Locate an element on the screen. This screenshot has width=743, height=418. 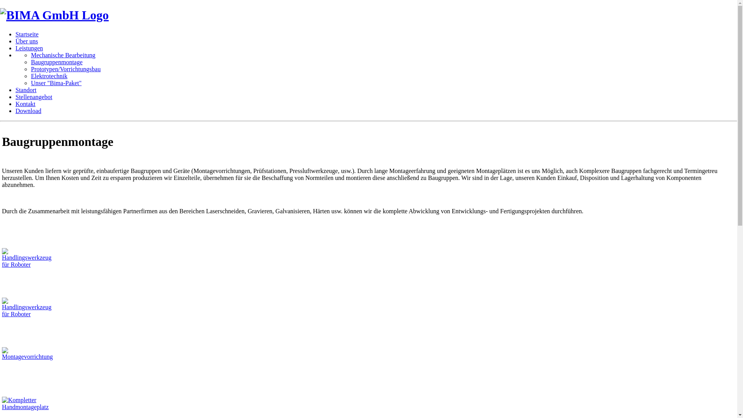
Baugruppenmontage is located at coordinates (56, 62).